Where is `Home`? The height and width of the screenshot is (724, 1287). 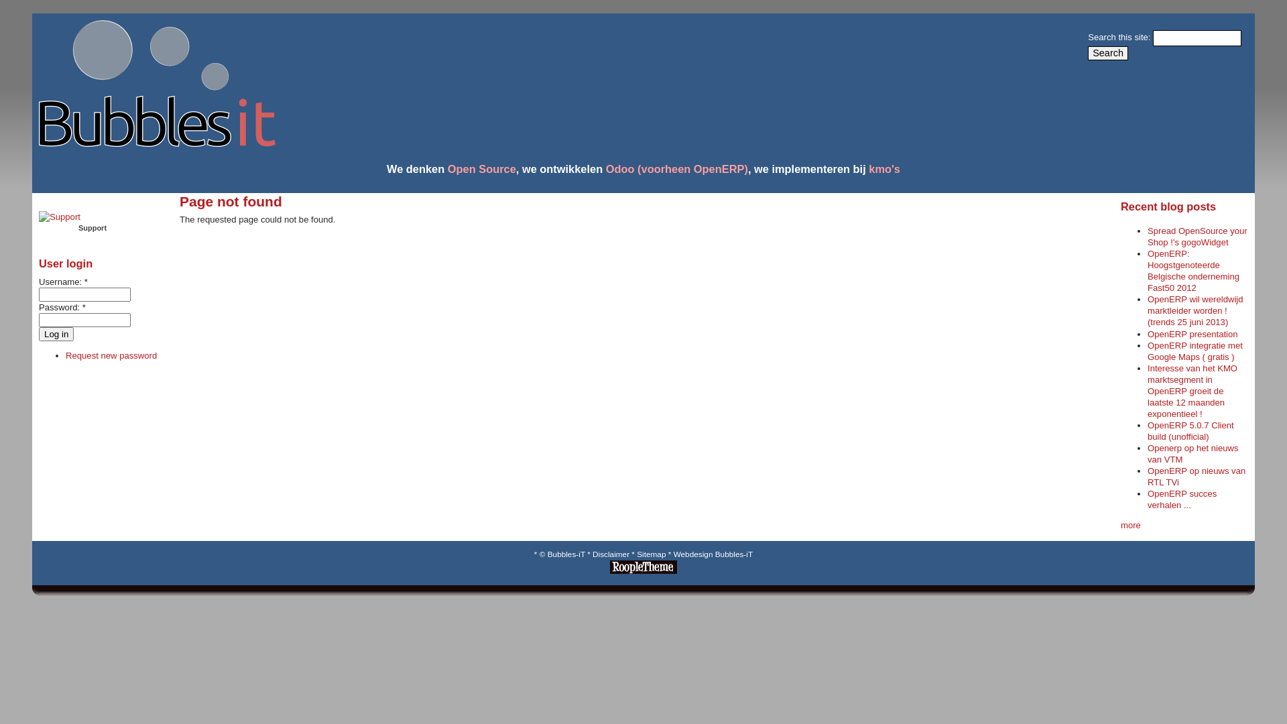
Home is located at coordinates (154, 143).